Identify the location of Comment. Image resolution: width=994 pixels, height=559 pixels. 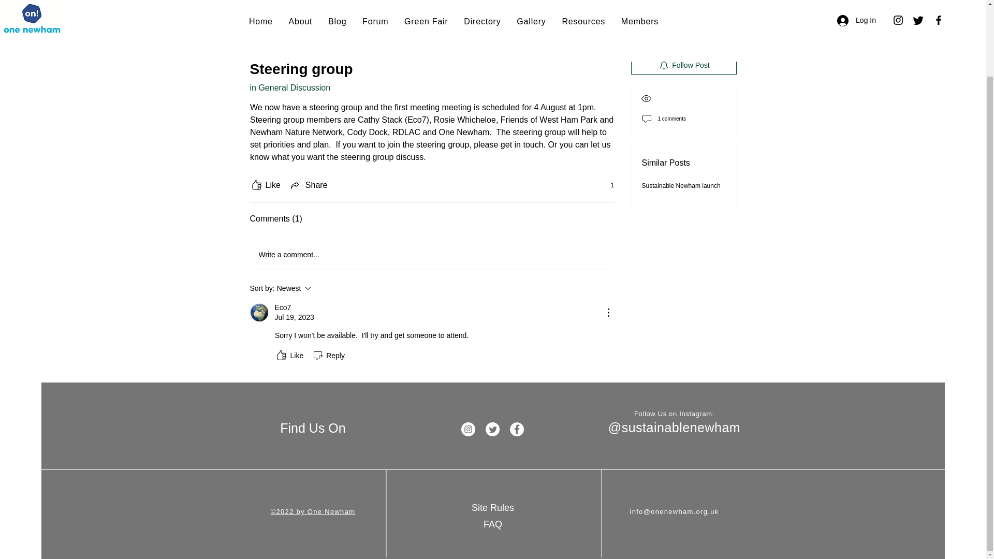
(683, 38).